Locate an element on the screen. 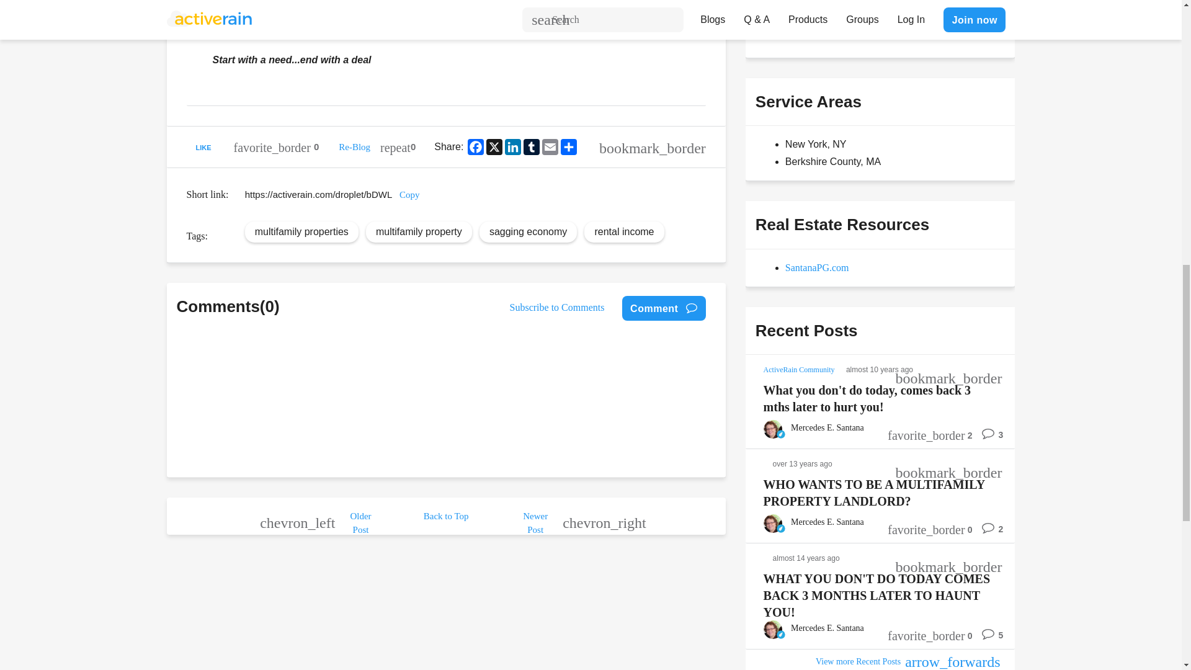  LinkedIn is located at coordinates (513, 146).